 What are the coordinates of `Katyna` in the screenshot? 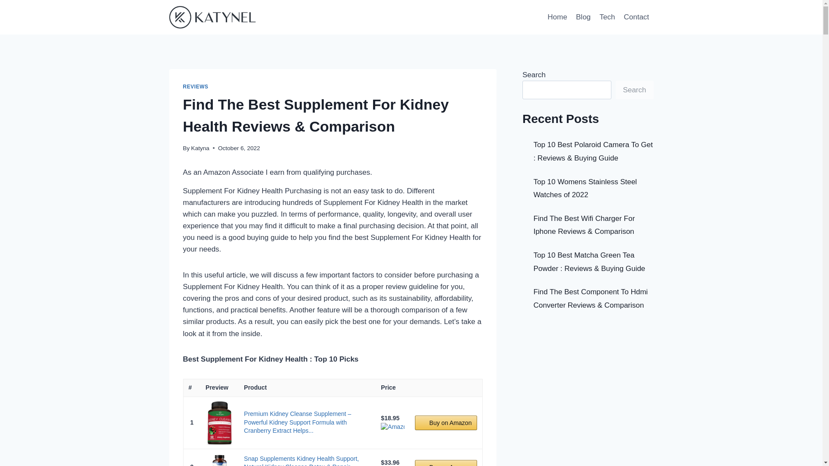 It's located at (200, 148).